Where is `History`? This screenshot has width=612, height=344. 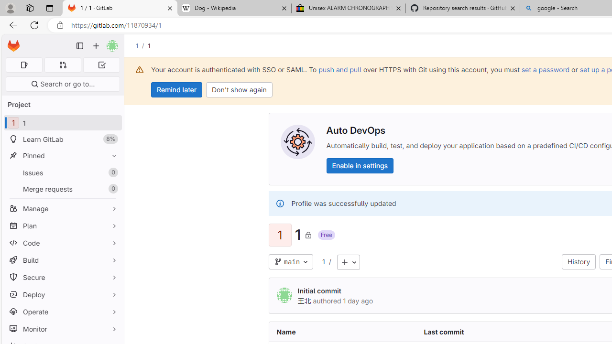 History is located at coordinates (579, 262).